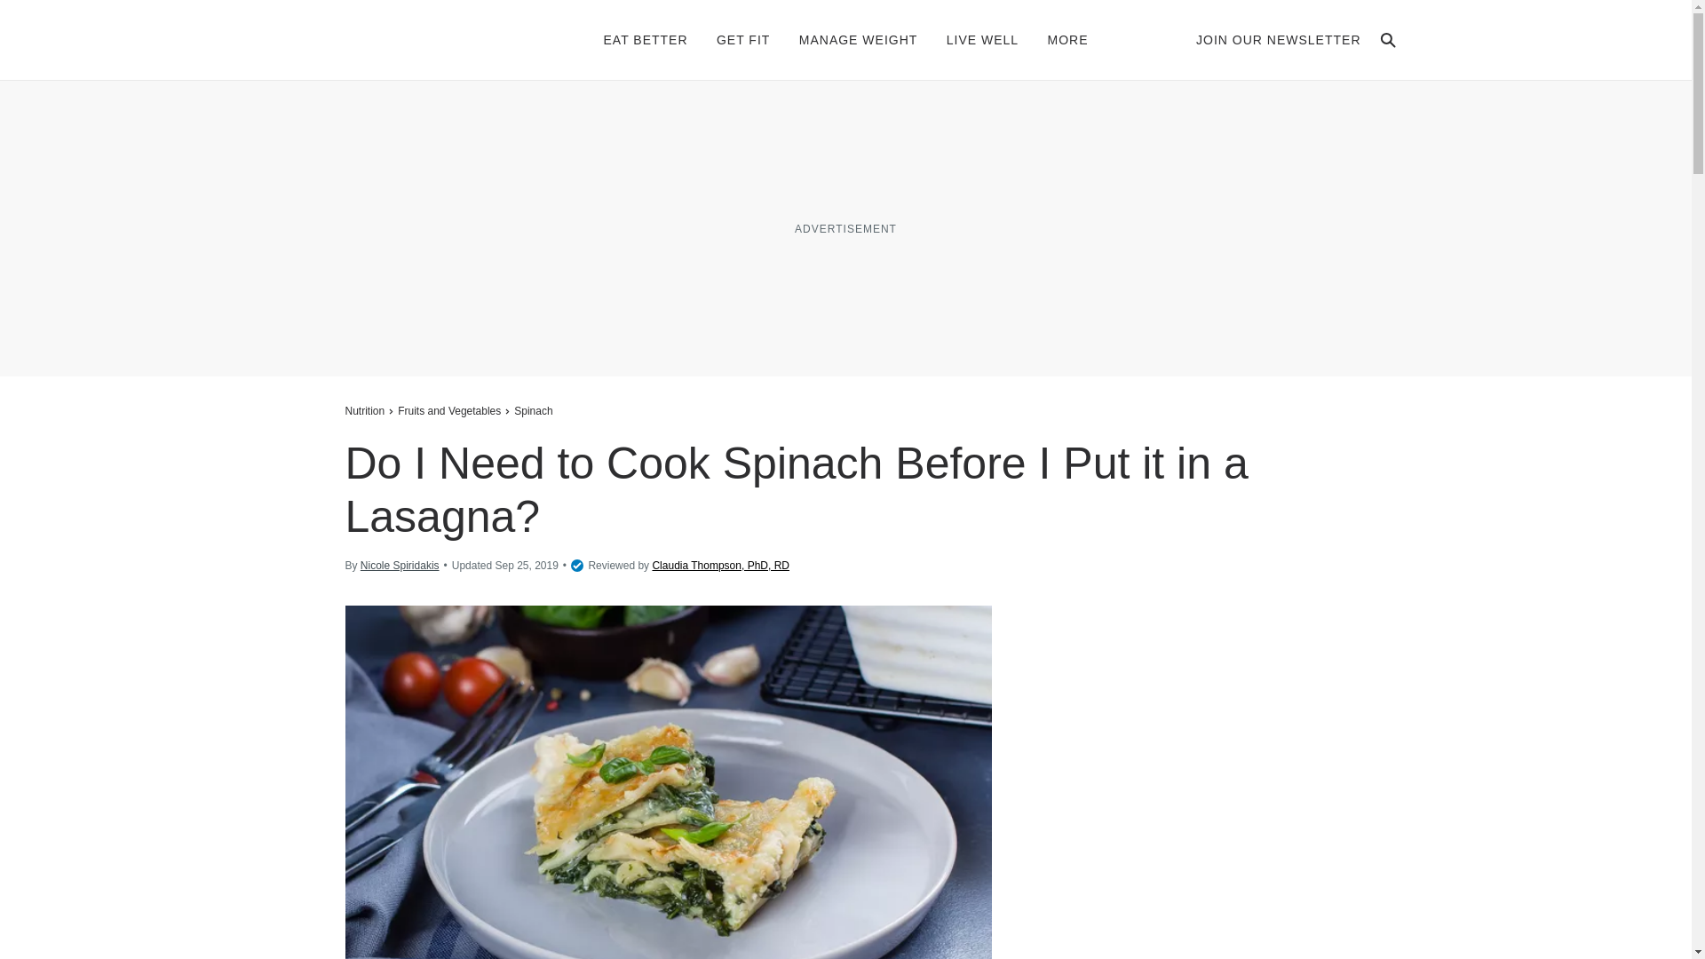 The height and width of the screenshot is (959, 1705). Describe the element at coordinates (742, 39) in the screenshot. I see `GET FIT` at that location.